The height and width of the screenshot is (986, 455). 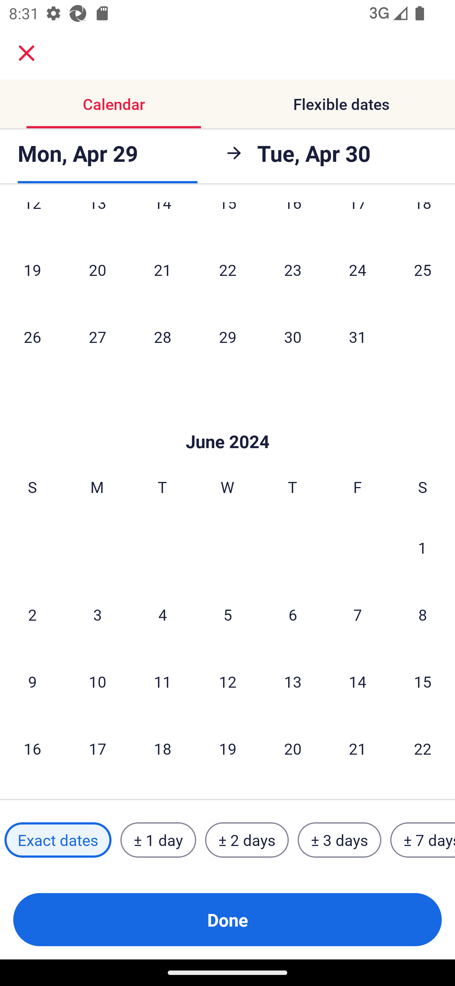 What do you see at coordinates (358, 337) in the screenshot?
I see `31 Friday, May 31, 2024` at bounding box center [358, 337].